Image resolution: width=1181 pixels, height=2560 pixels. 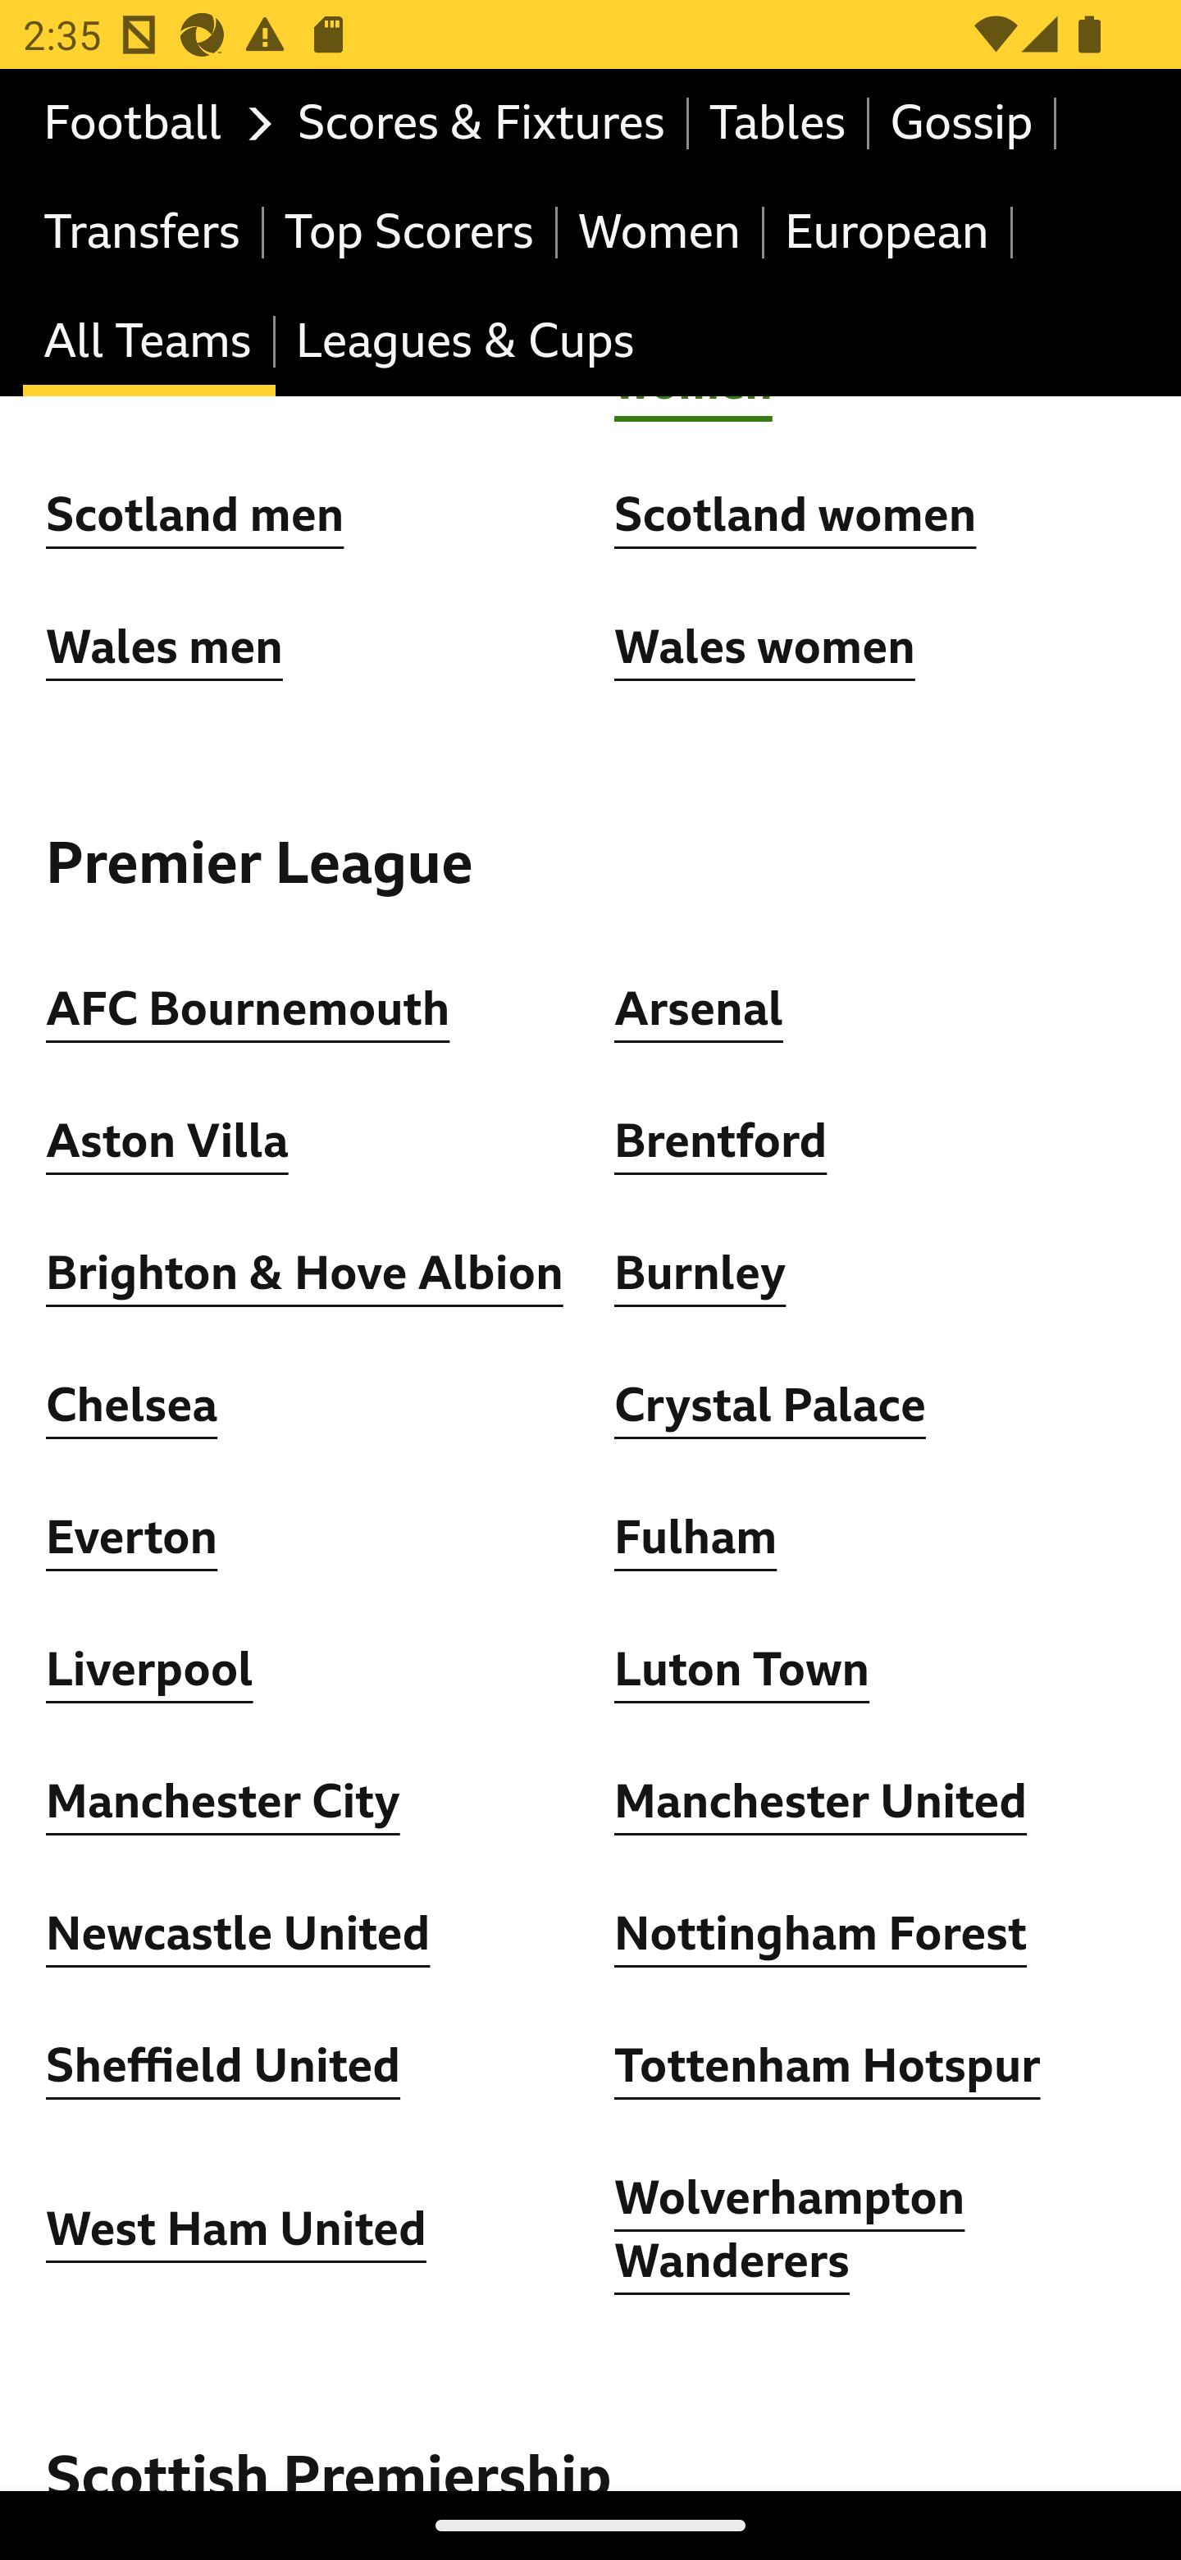 What do you see at coordinates (791, 2230) in the screenshot?
I see `Wolverhampton Wanderers` at bounding box center [791, 2230].